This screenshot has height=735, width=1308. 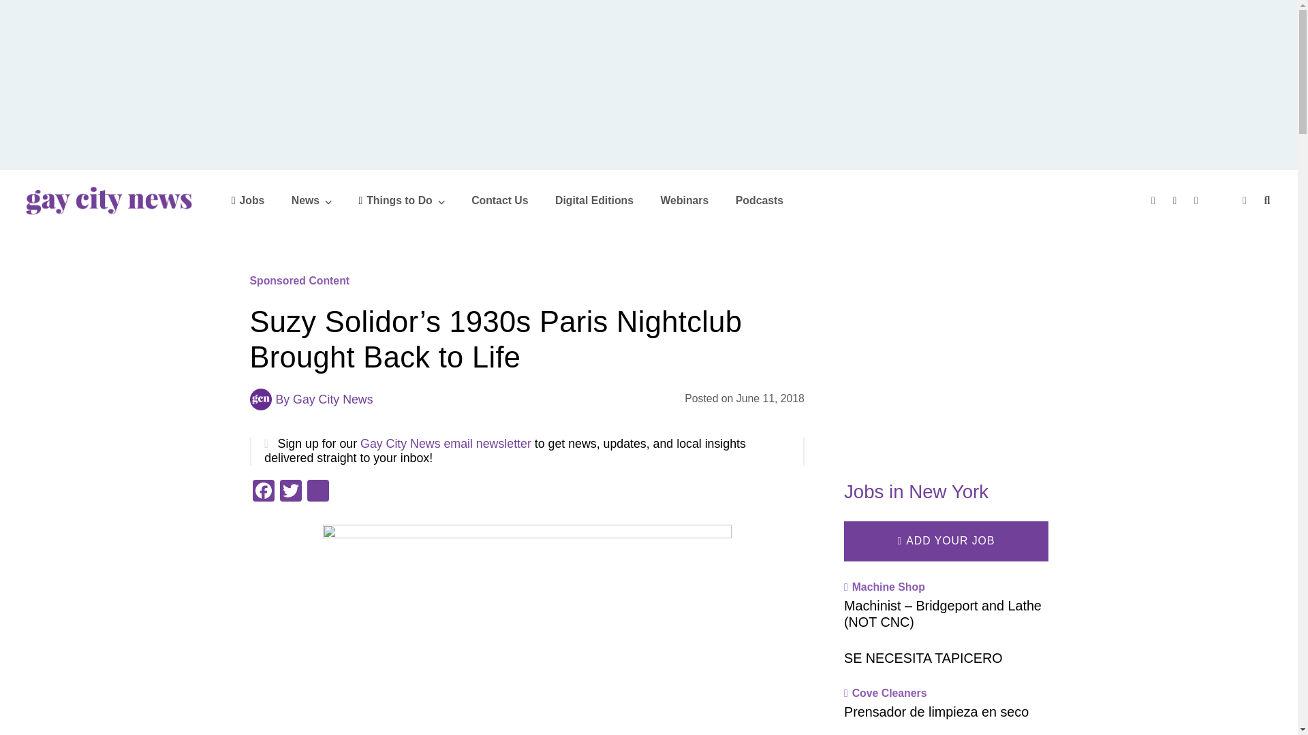 I want to click on Digital Editions, so click(x=594, y=200).